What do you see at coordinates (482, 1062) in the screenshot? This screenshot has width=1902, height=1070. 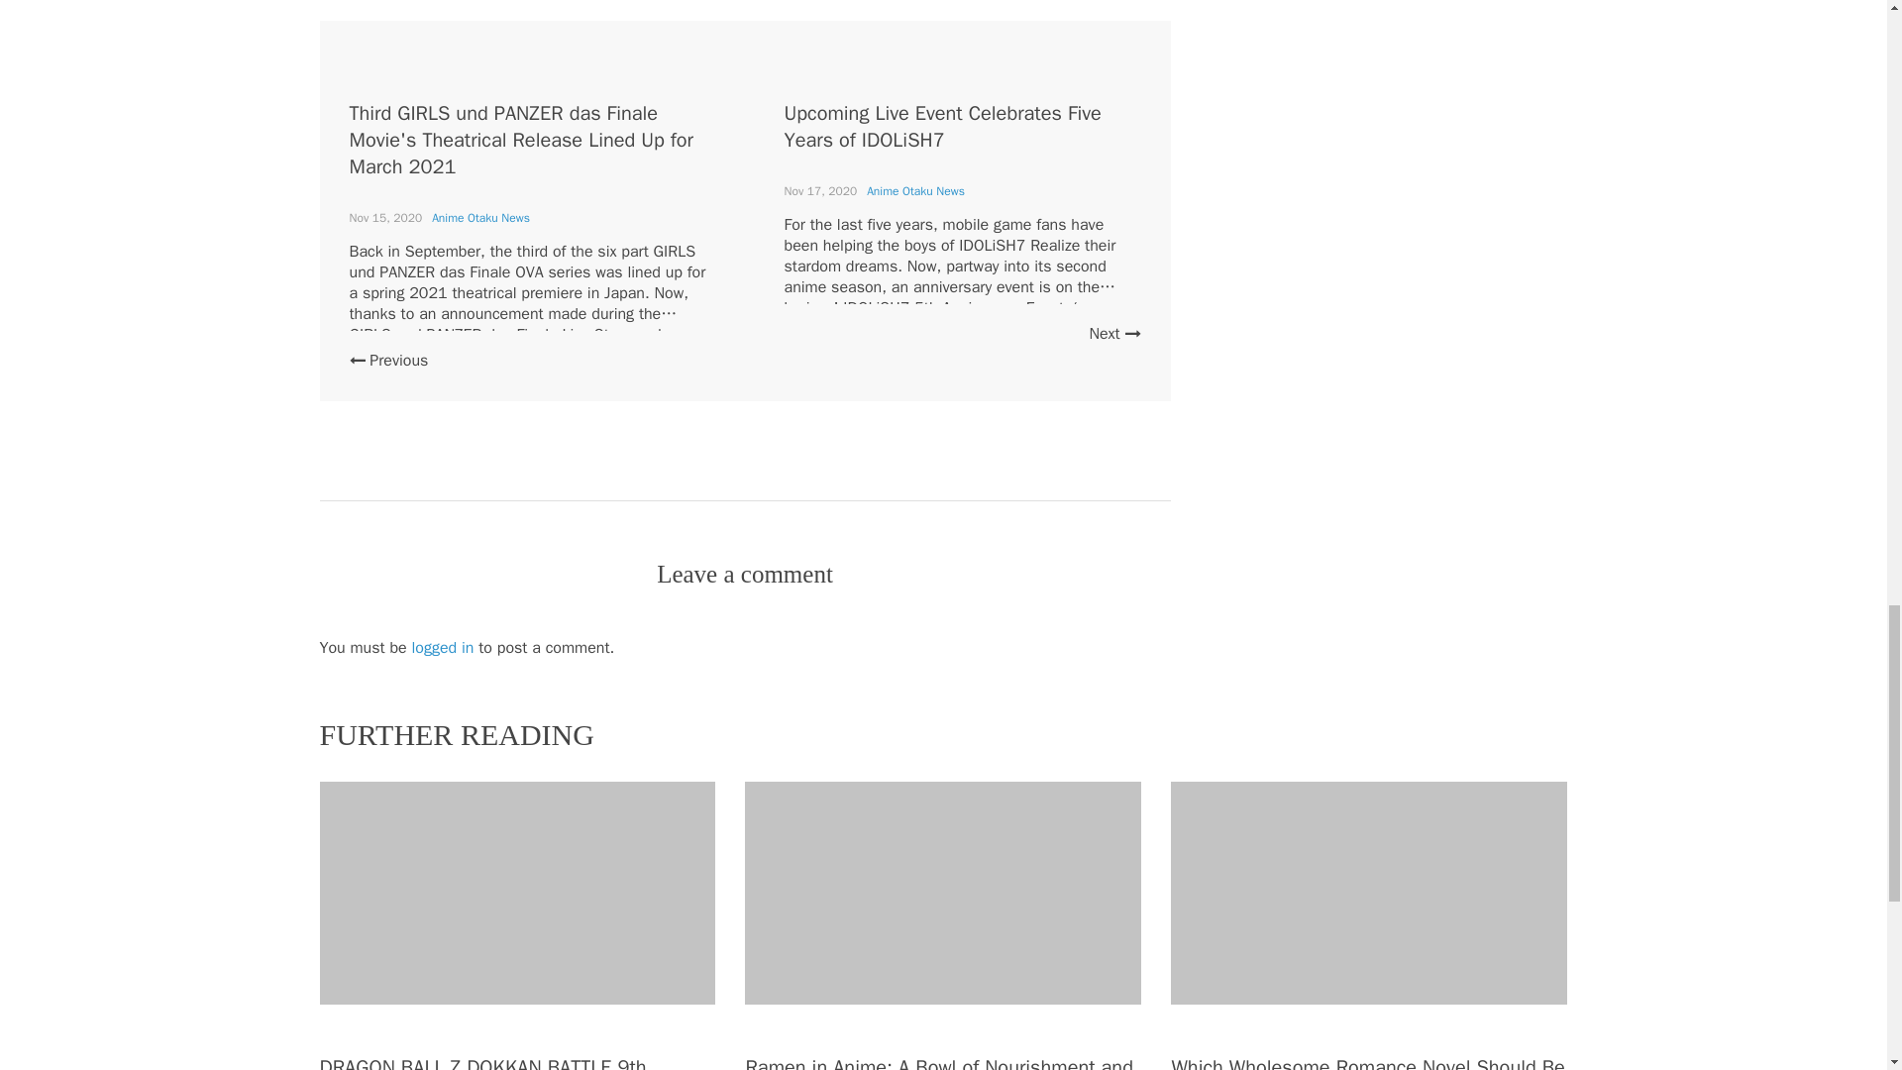 I see `DRAGON BALL Z DOKKAN BATTLE 9th Anniversary is live!` at bounding box center [482, 1062].